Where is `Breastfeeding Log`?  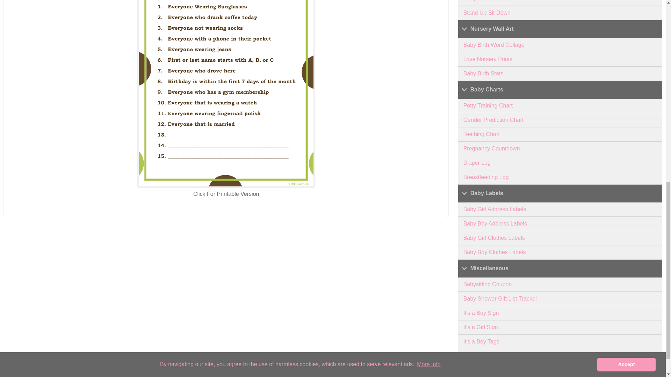 Breastfeeding Log is located at coordinates (560, 177).